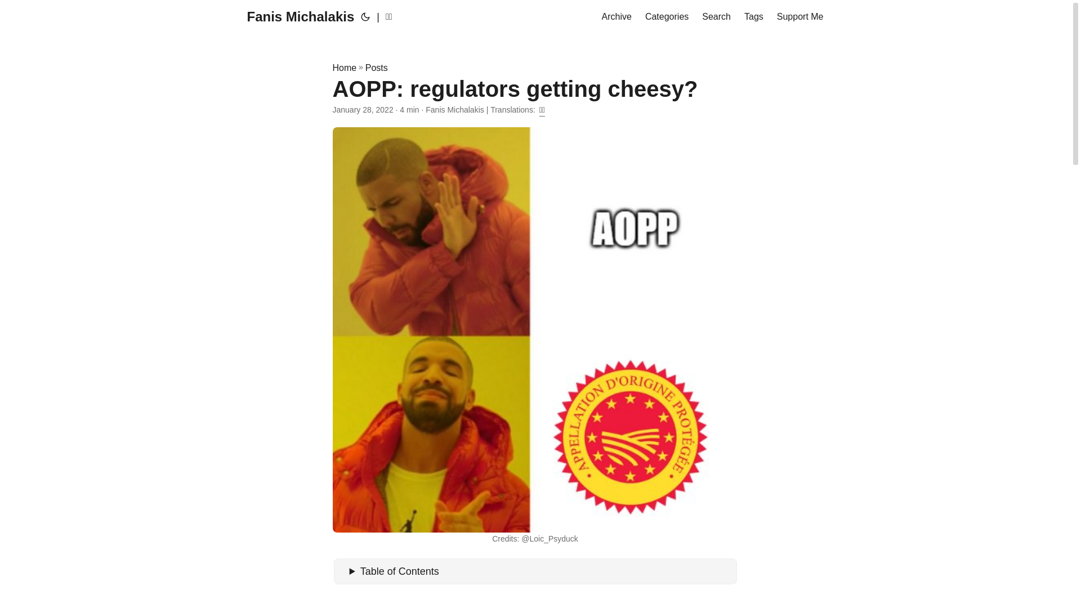 The height and width of the screenshot is (608, 1081). What do you see at coordinates (376, 68) in the screenshot?
I see `Posts` at bounding box center [376, 68].